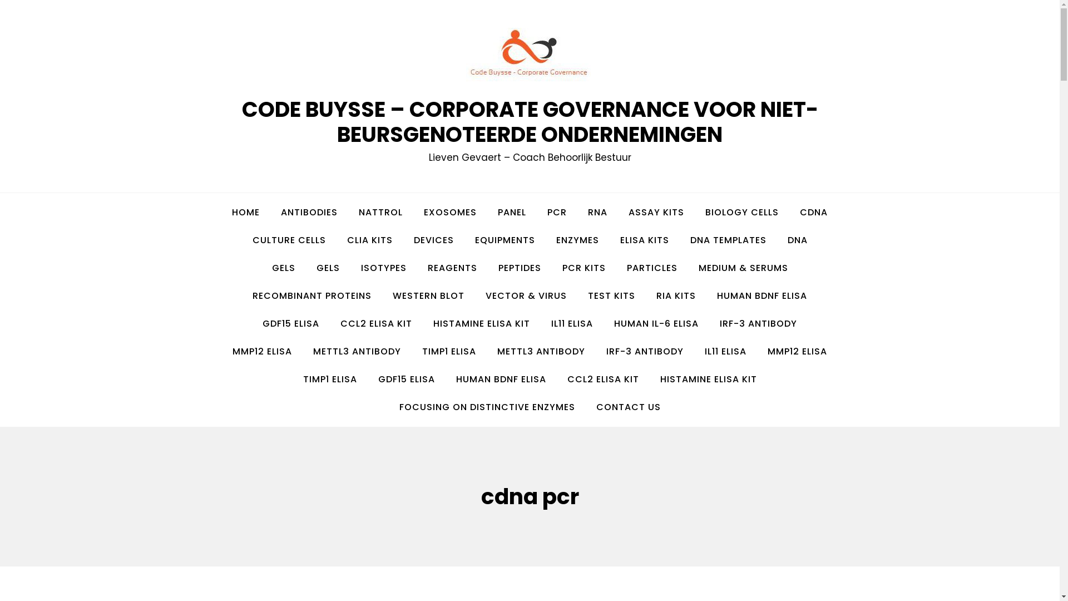 Image resolution: width=1068 pixels, height=601 pixels. I want to click on DNA, so click(797, 240).